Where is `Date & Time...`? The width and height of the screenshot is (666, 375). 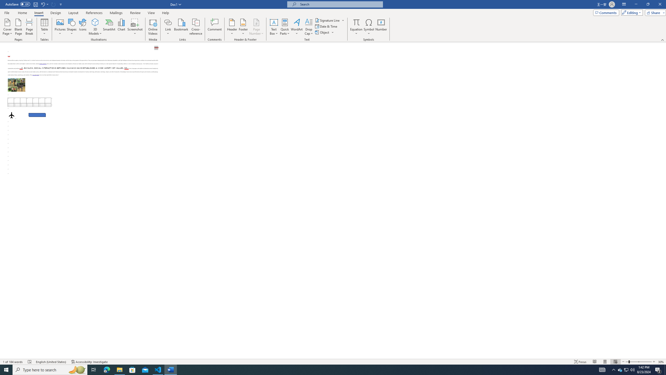 Date & Time... is located at coordinates (327, 26).